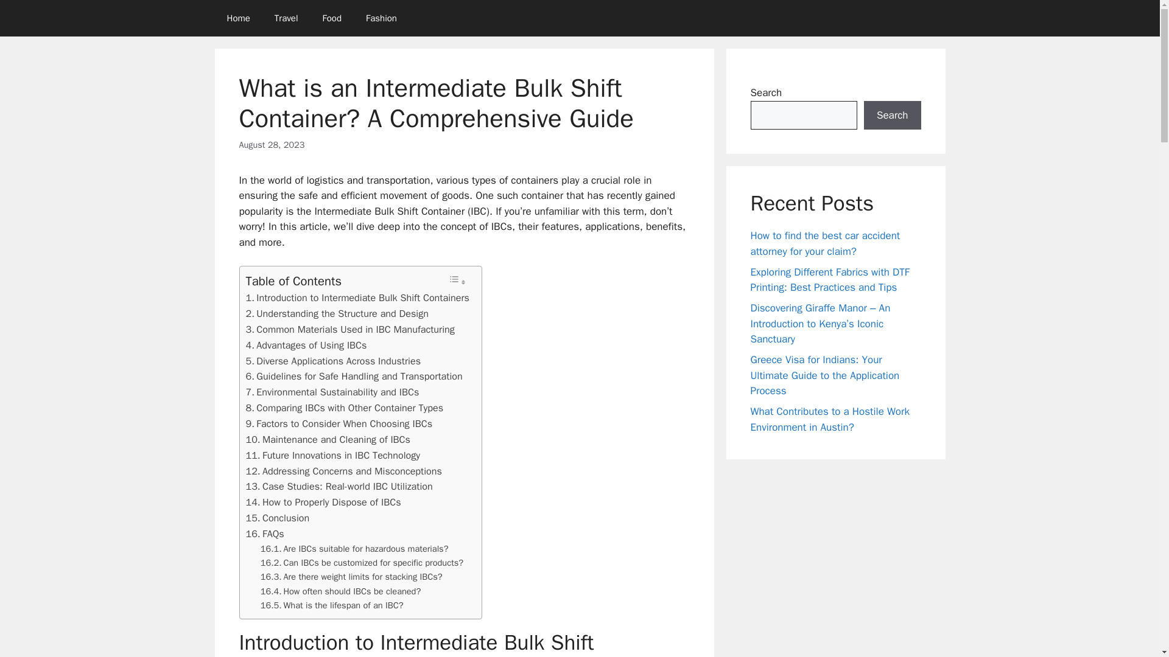  Describe the element at coordinates (332, 605) in the screenshot. I see `What is the lifespan of an IBC?` at that location.